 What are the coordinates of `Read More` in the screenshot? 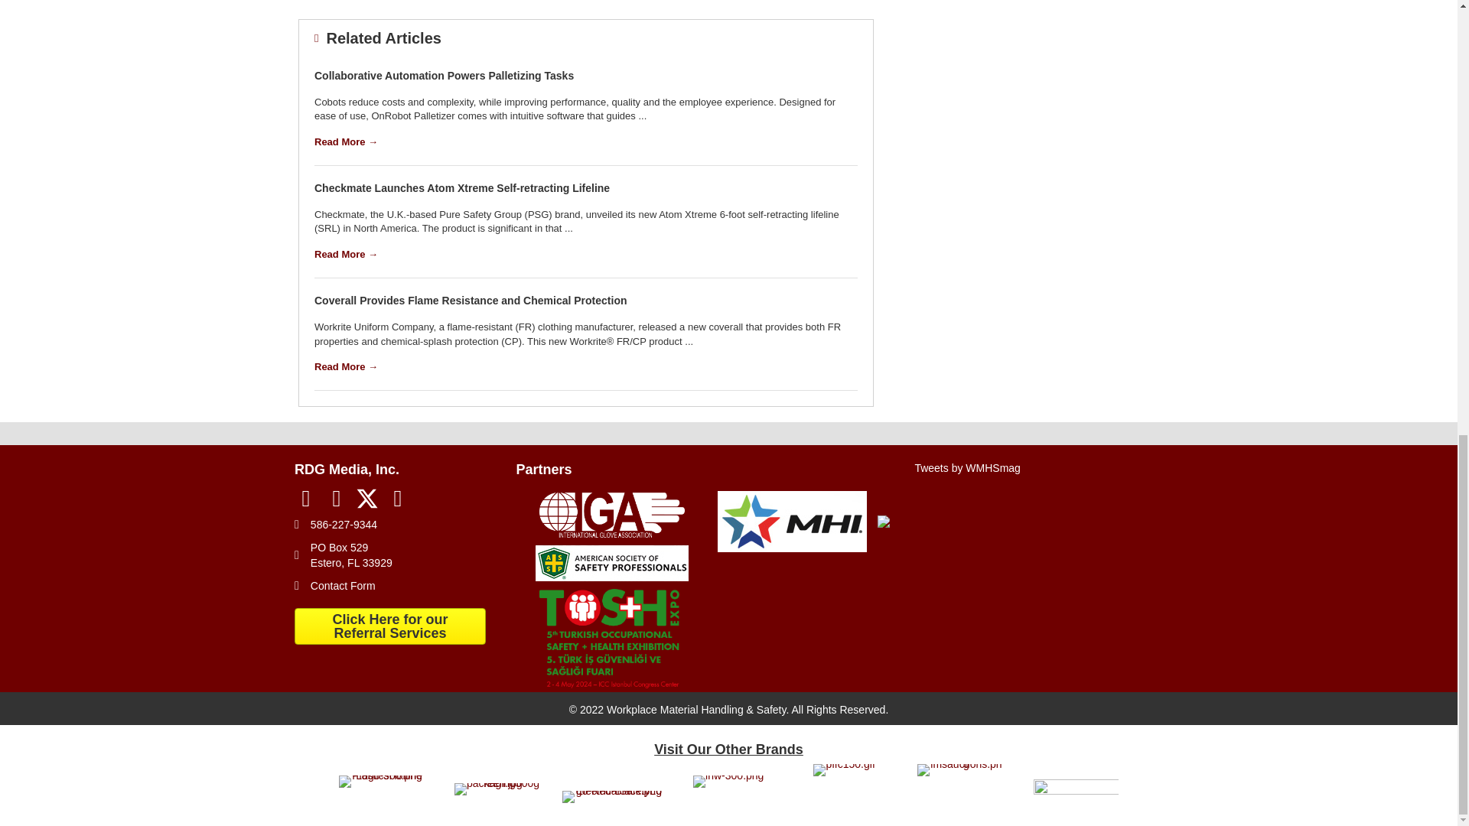 It's located at (346, 254).